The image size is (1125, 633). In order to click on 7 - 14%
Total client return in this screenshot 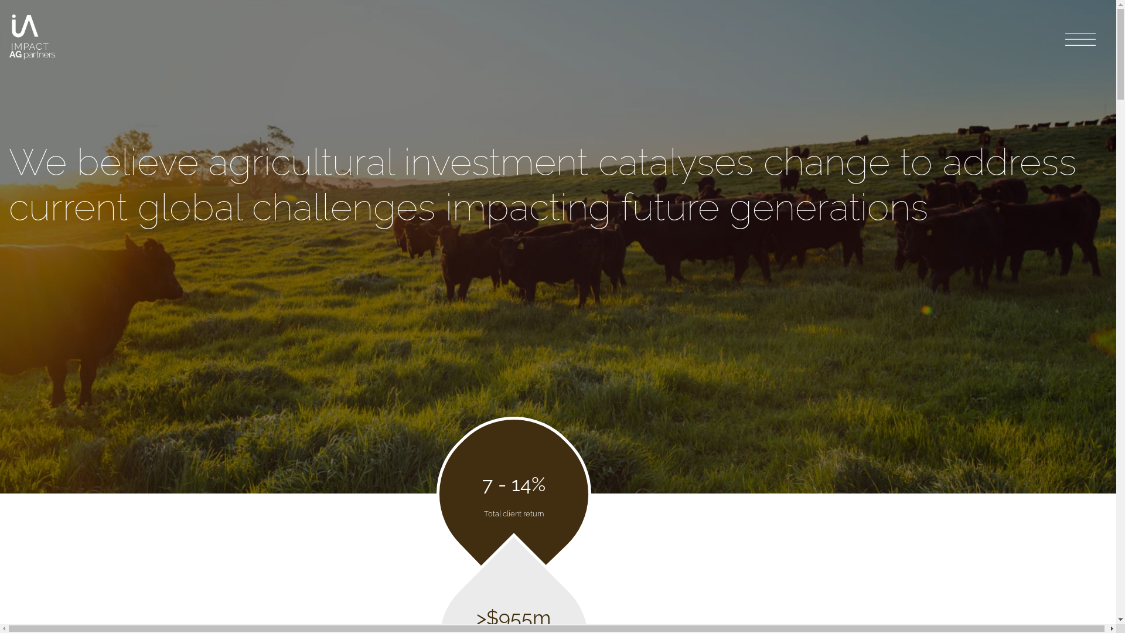, I will do `click(514, 491)`.